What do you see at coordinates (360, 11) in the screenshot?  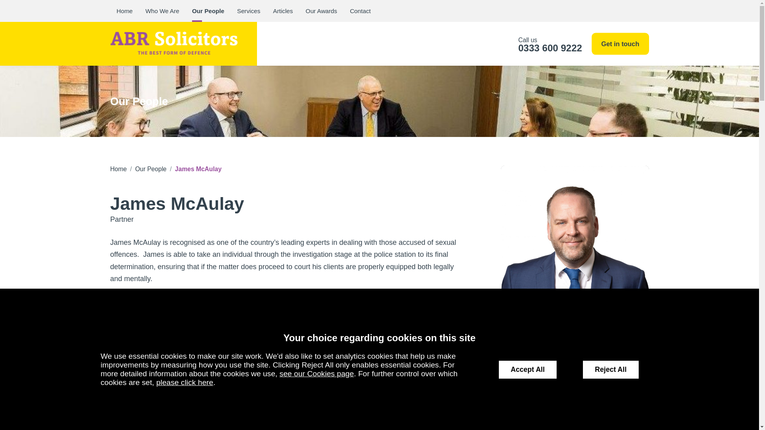 I see `Contact` at bounding box center [360, 11].